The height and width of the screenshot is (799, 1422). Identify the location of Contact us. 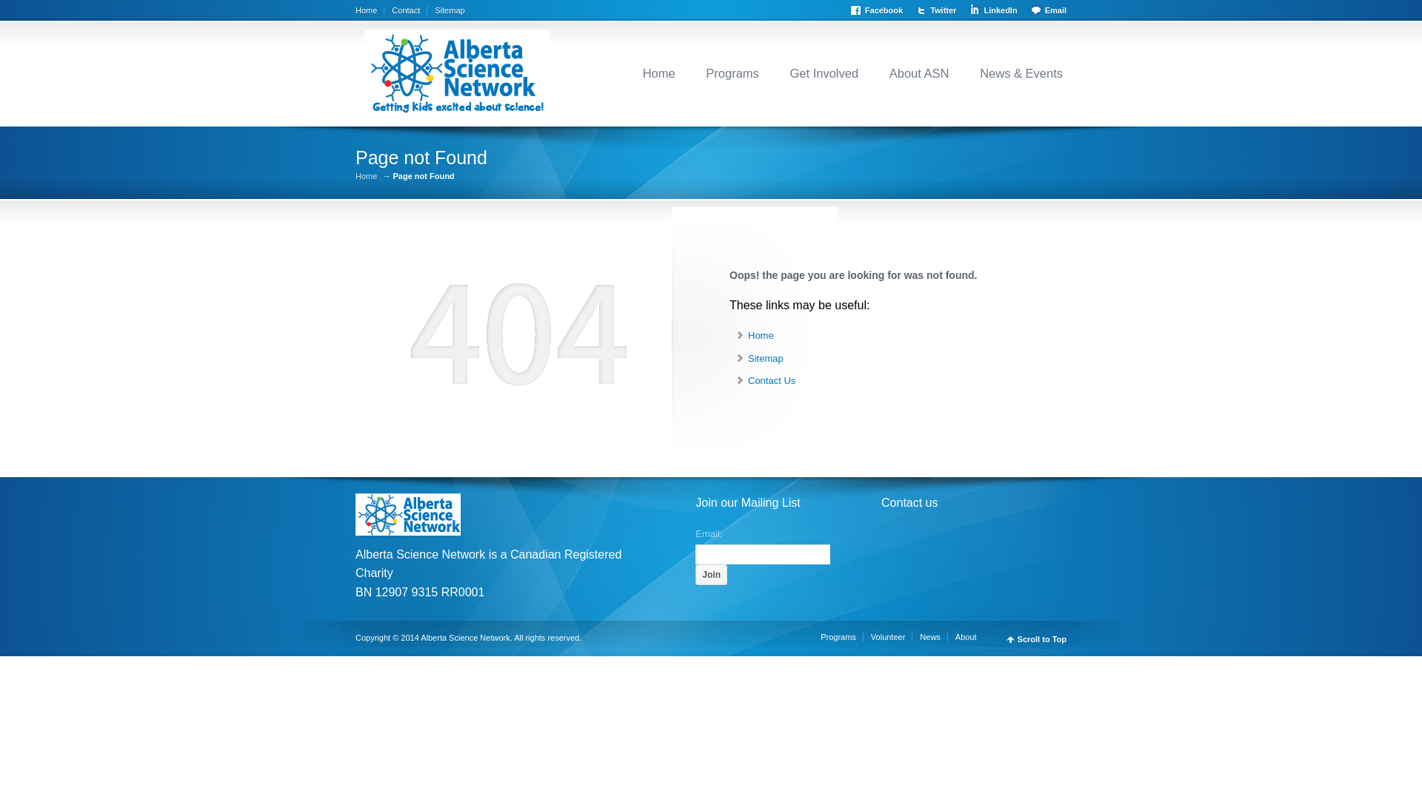
(909, 503).